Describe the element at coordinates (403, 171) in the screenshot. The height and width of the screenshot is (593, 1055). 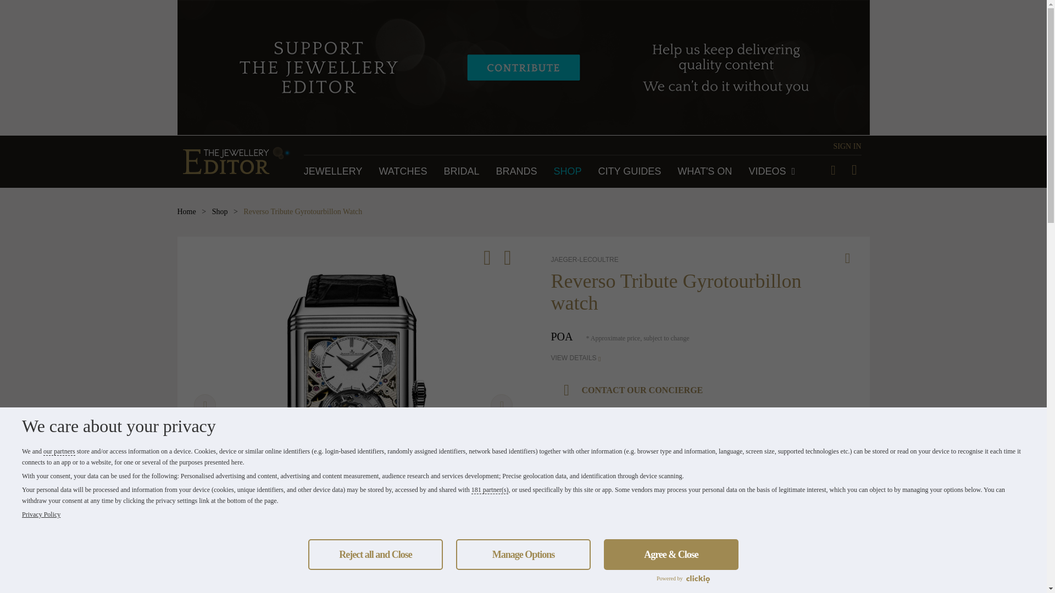
I see `WATCHES` at that location.